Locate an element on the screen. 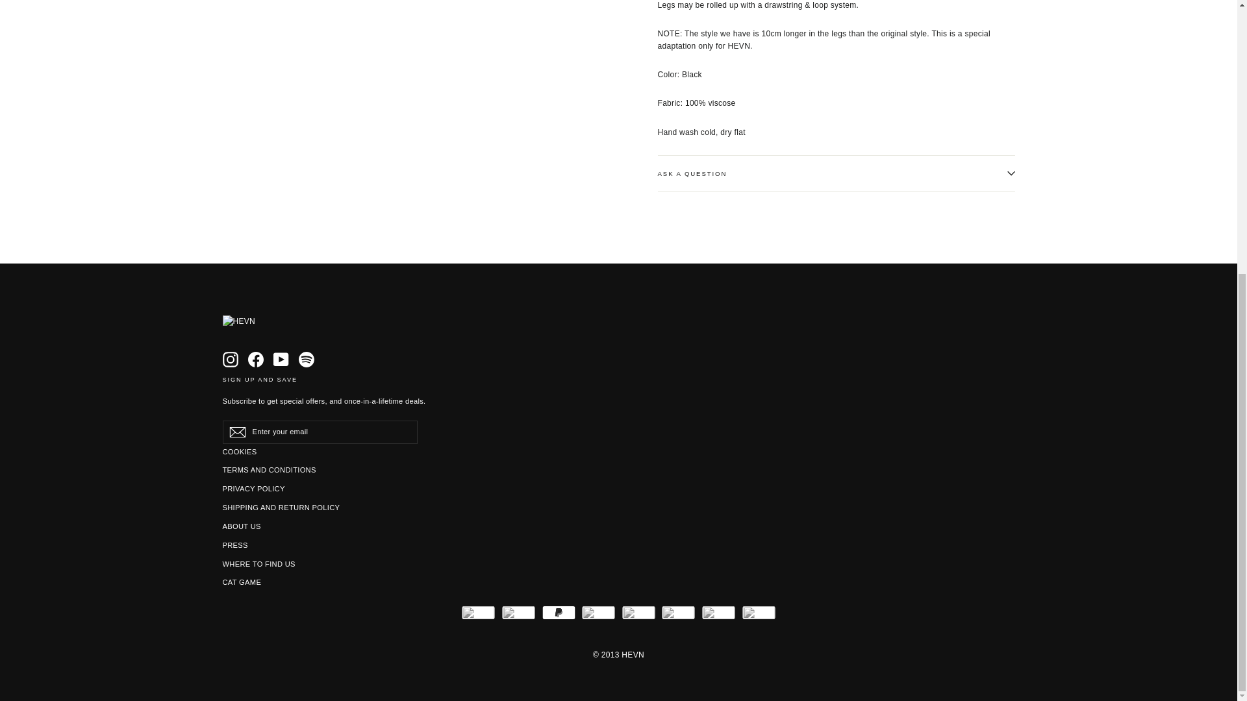 This screenshot has width=1247, height=701. MasterCard is located at coordinates (518, 616).